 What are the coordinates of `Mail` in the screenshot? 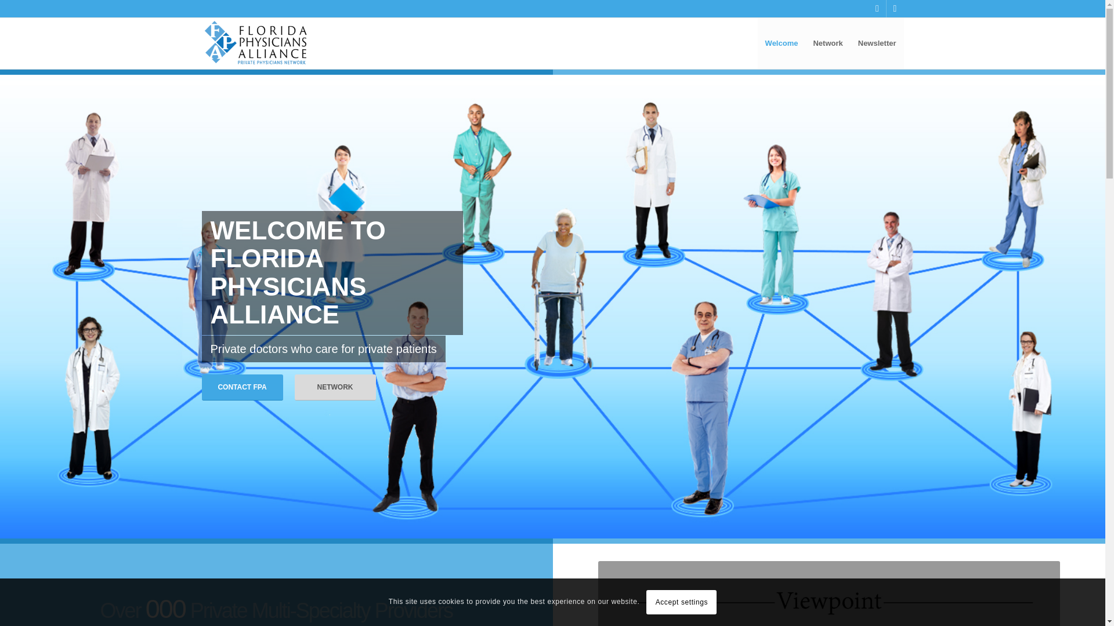 It's located at (895, 9).